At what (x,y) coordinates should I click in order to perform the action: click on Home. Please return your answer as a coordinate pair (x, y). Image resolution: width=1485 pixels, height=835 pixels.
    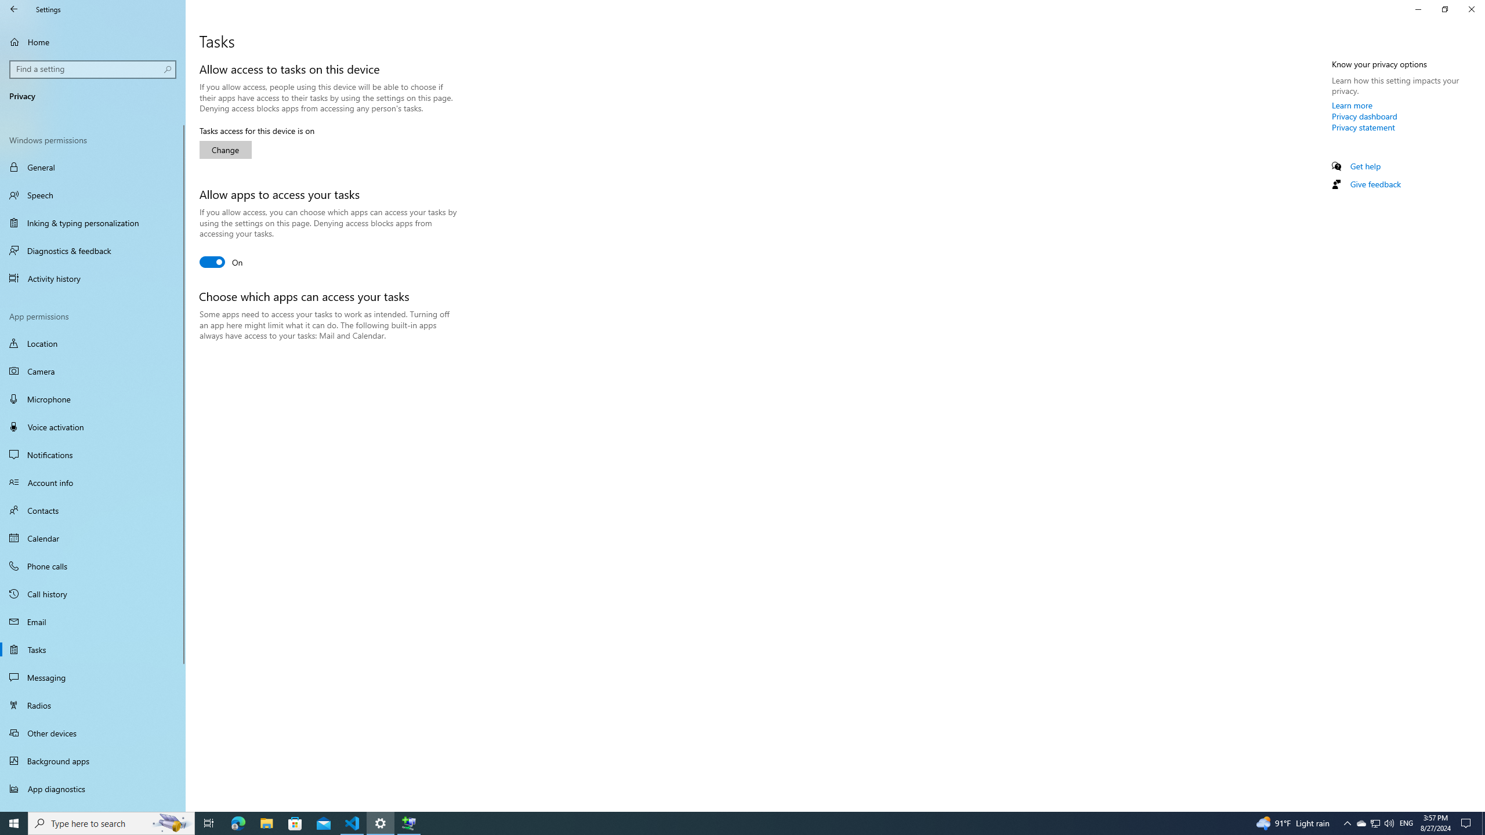
    Looking at the image, I should click on (93, 42).